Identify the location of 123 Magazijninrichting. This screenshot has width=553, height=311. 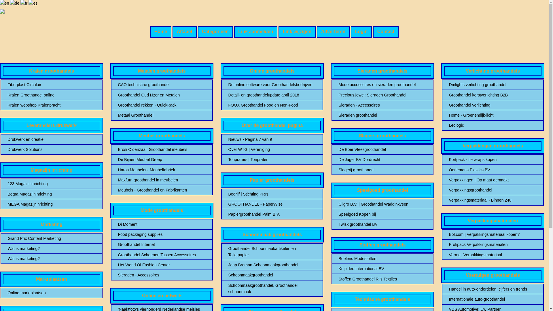
(52, 184).